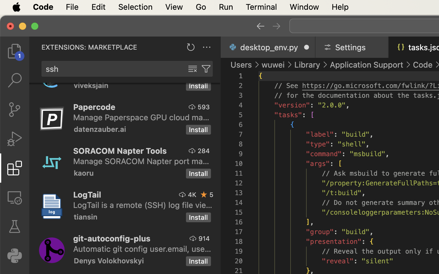  I want to click on tiansin, so click(86, 217).